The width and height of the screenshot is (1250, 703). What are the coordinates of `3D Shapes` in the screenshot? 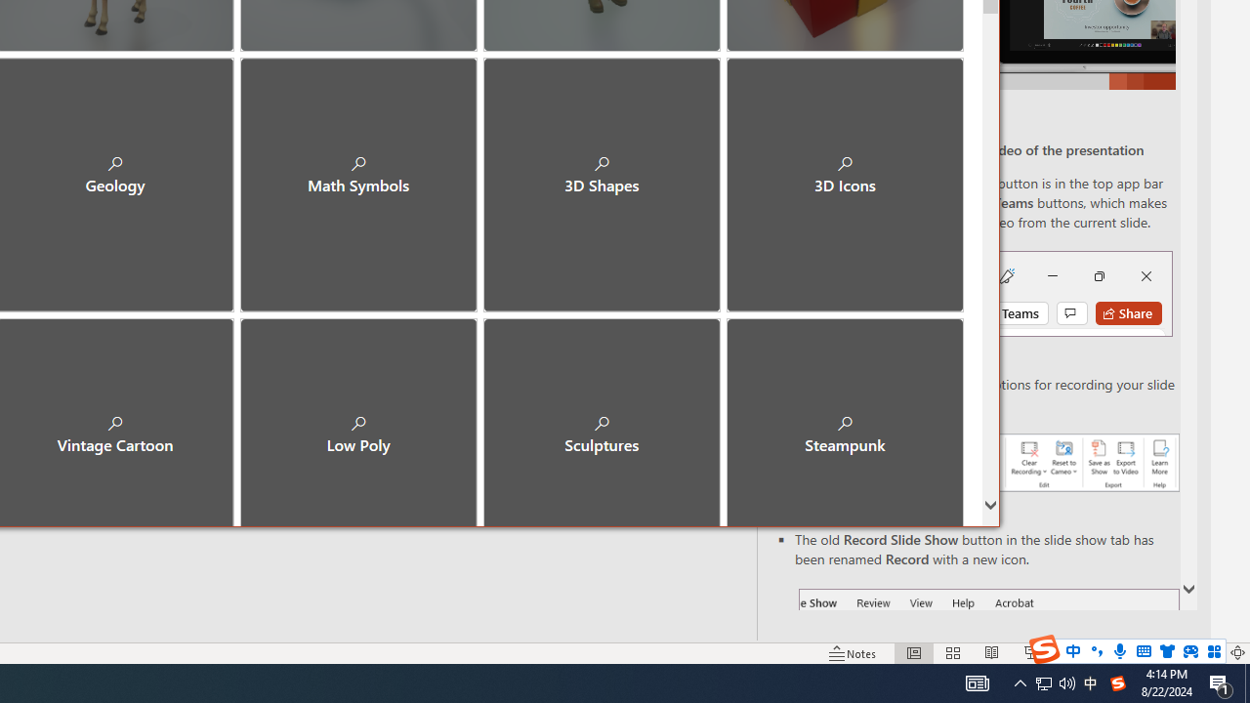 It's located at (602, 176).